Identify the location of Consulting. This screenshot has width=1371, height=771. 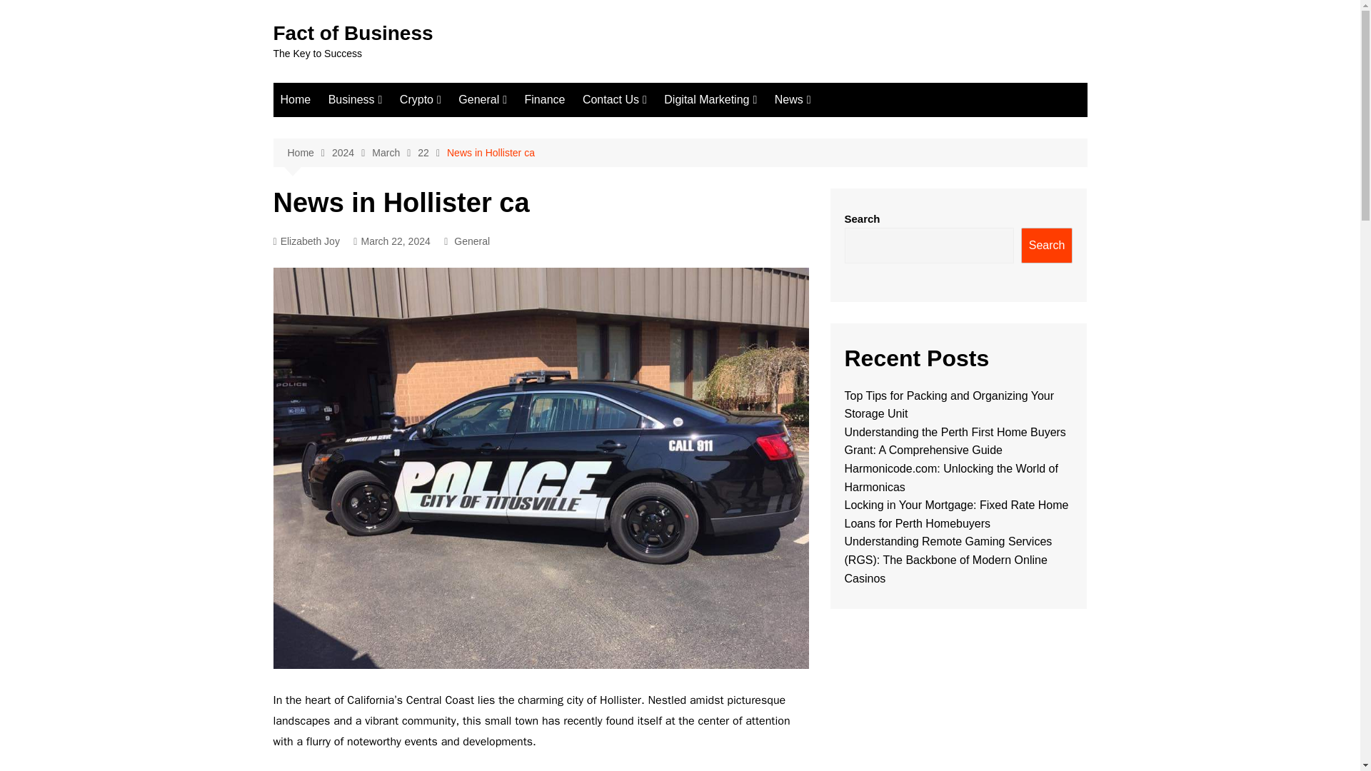
(687, 176).